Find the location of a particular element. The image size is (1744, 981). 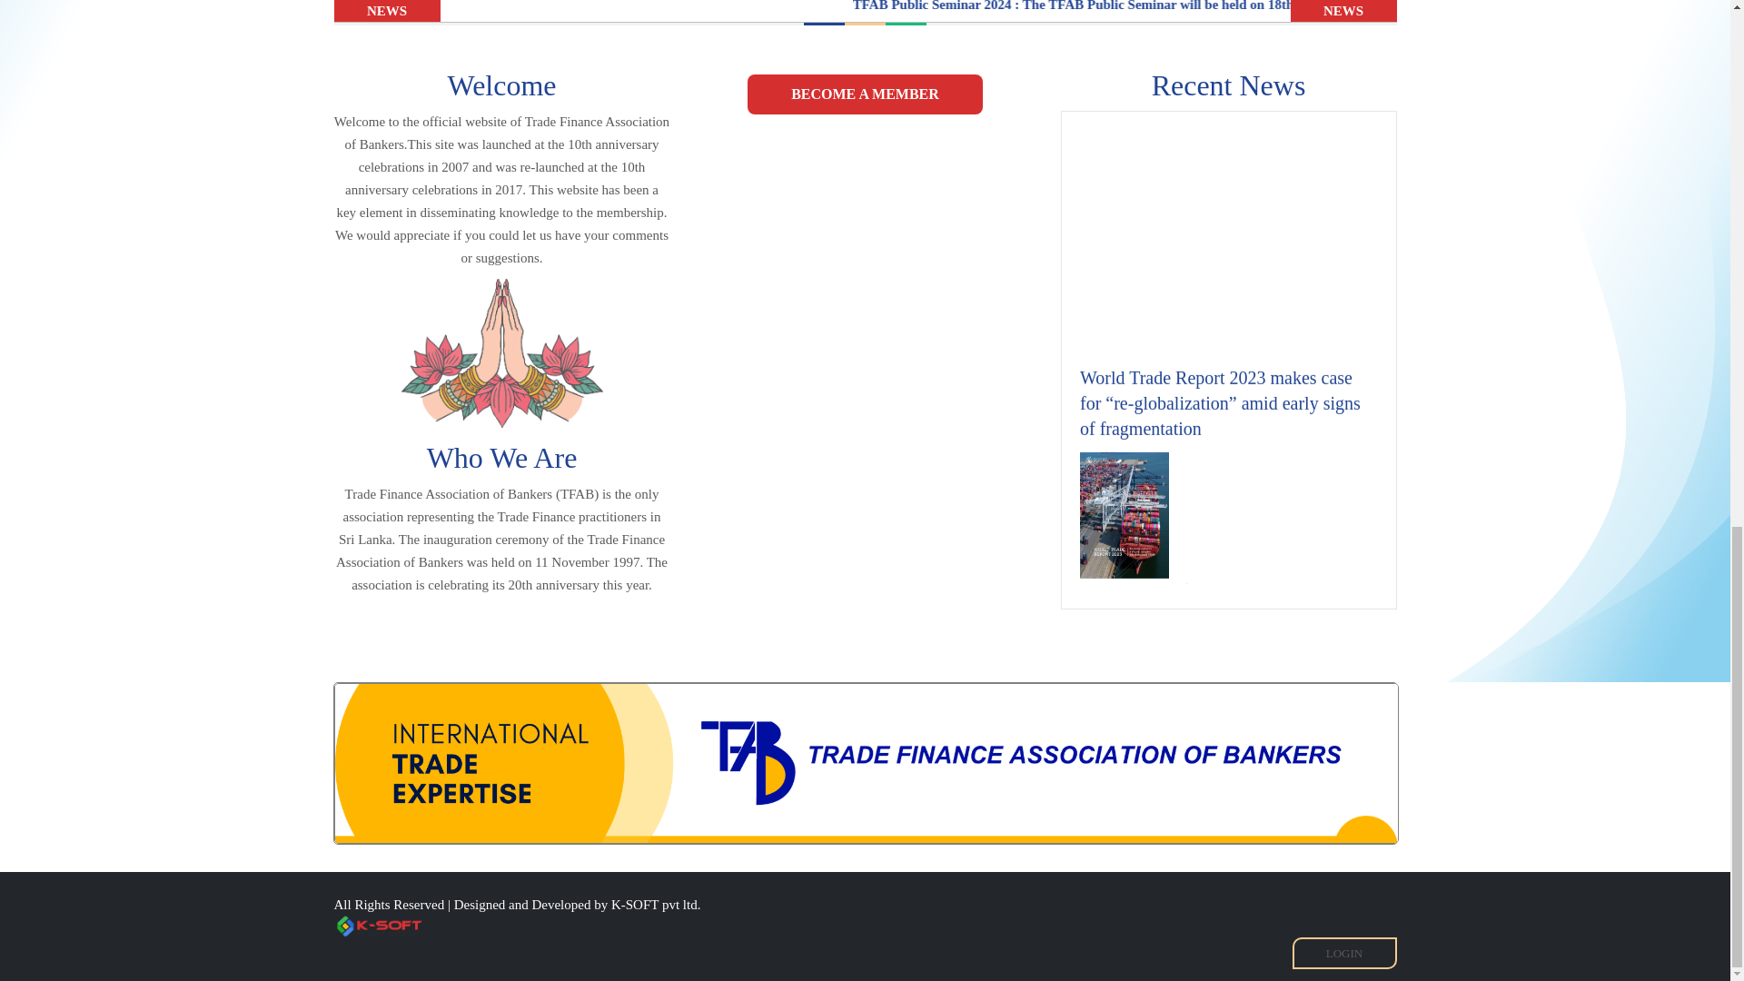

BECOME A MEMBER is located at coordinates (865, 94).